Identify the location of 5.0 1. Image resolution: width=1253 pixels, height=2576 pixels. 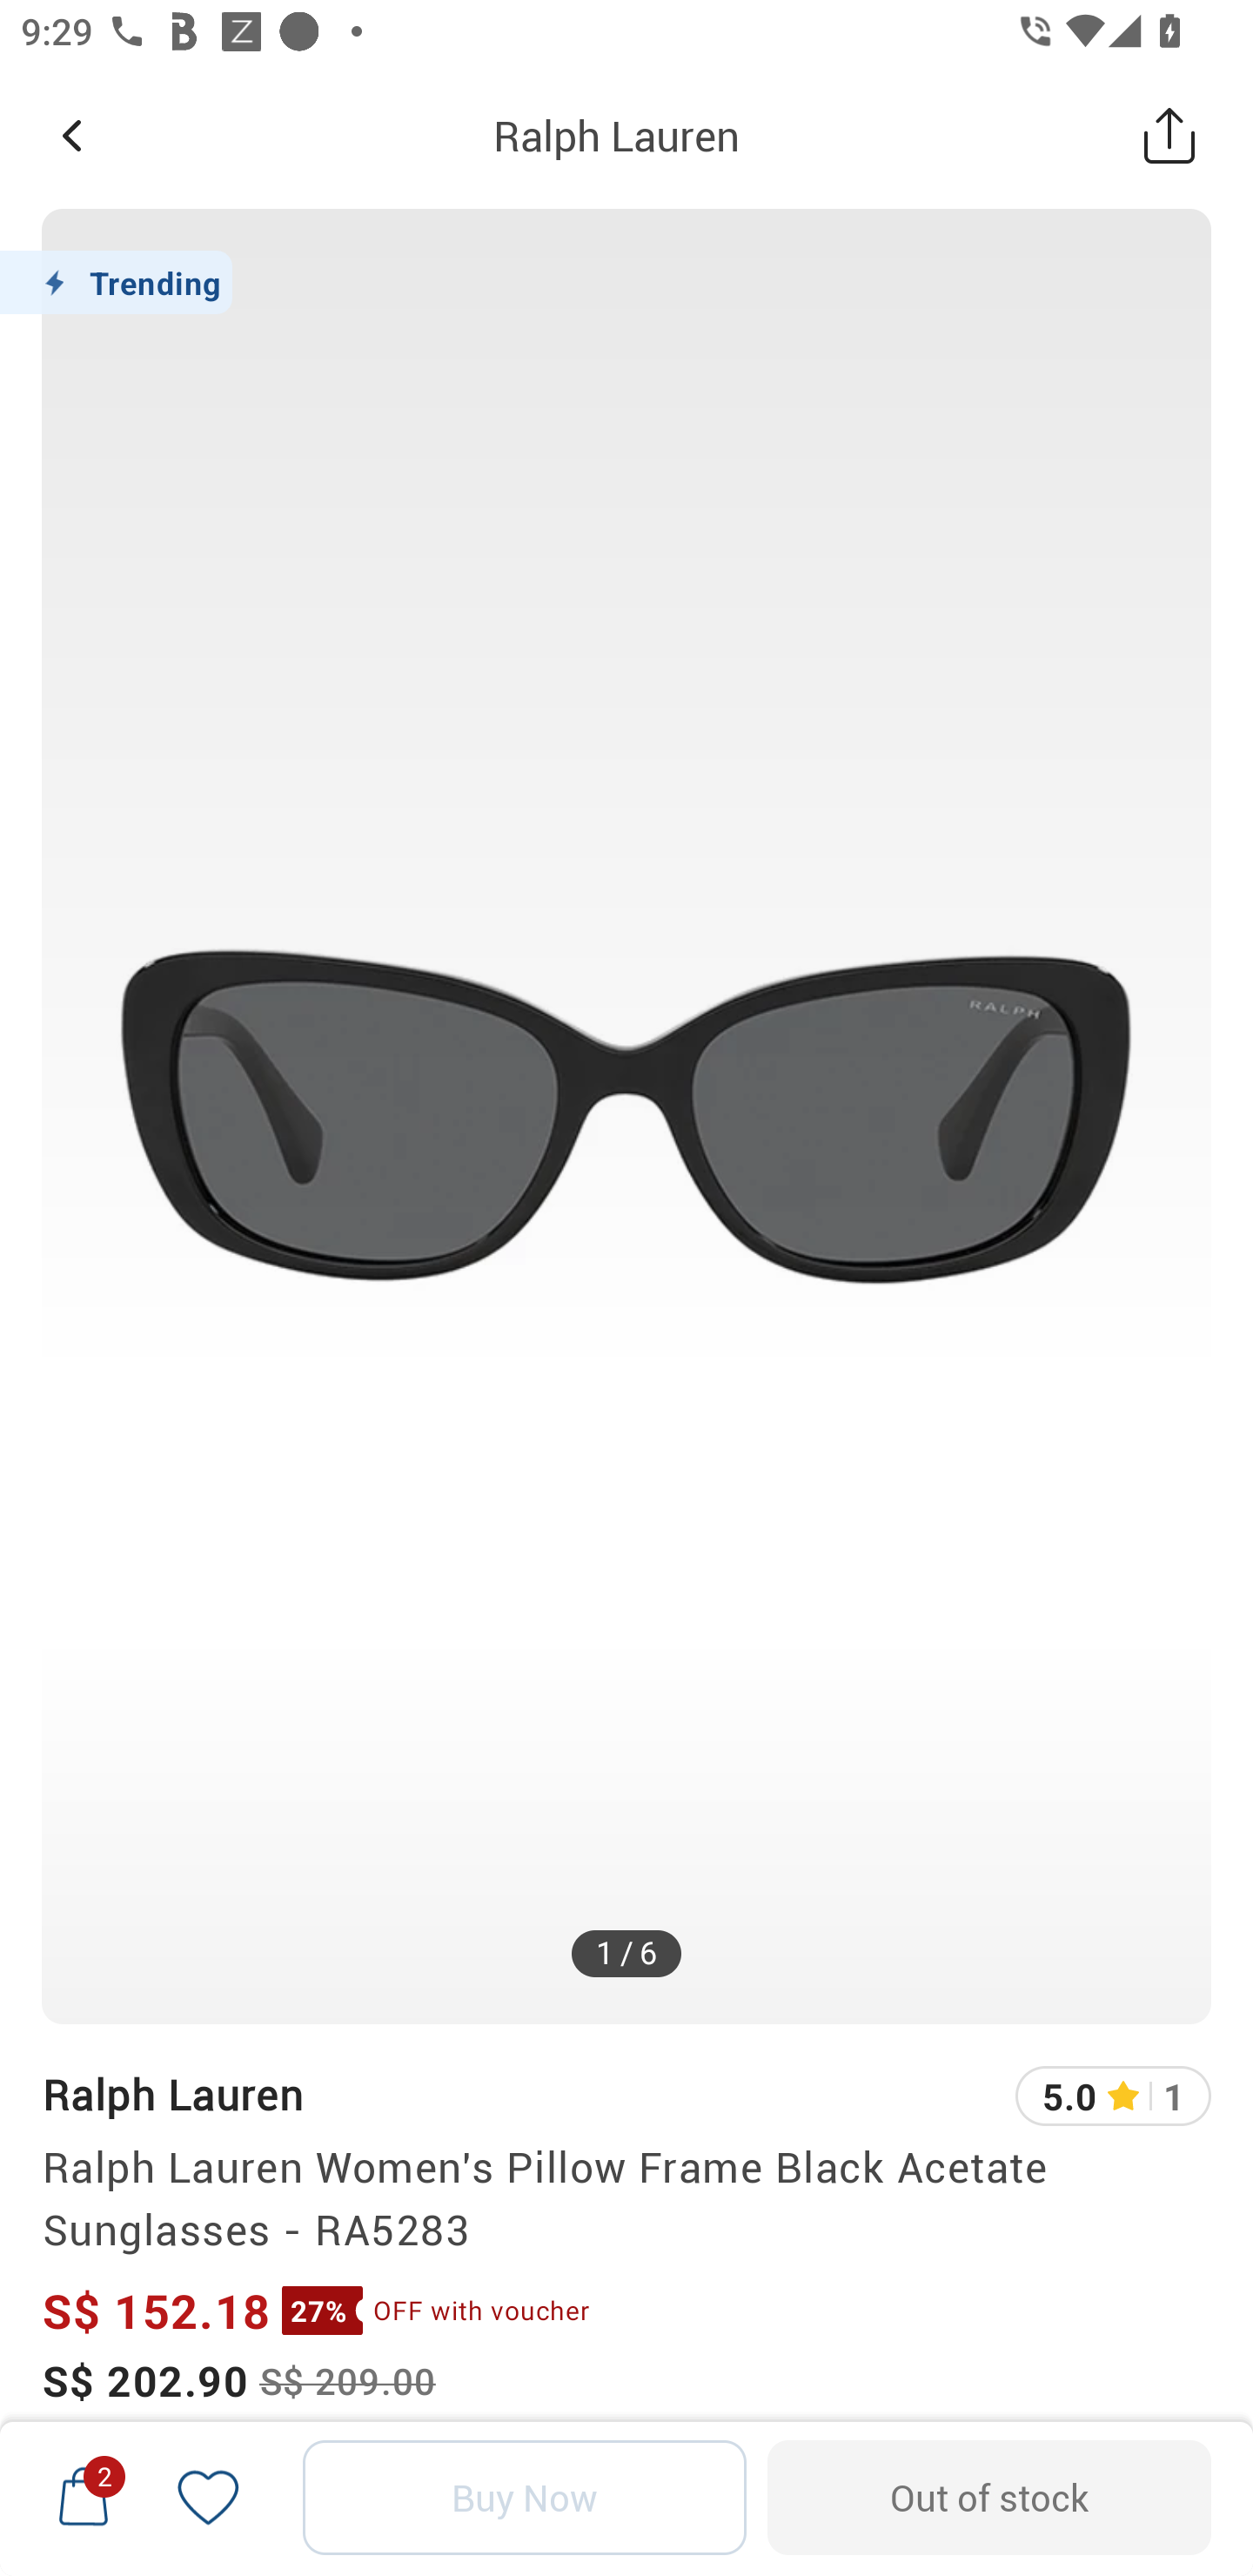
(1113, 2096).